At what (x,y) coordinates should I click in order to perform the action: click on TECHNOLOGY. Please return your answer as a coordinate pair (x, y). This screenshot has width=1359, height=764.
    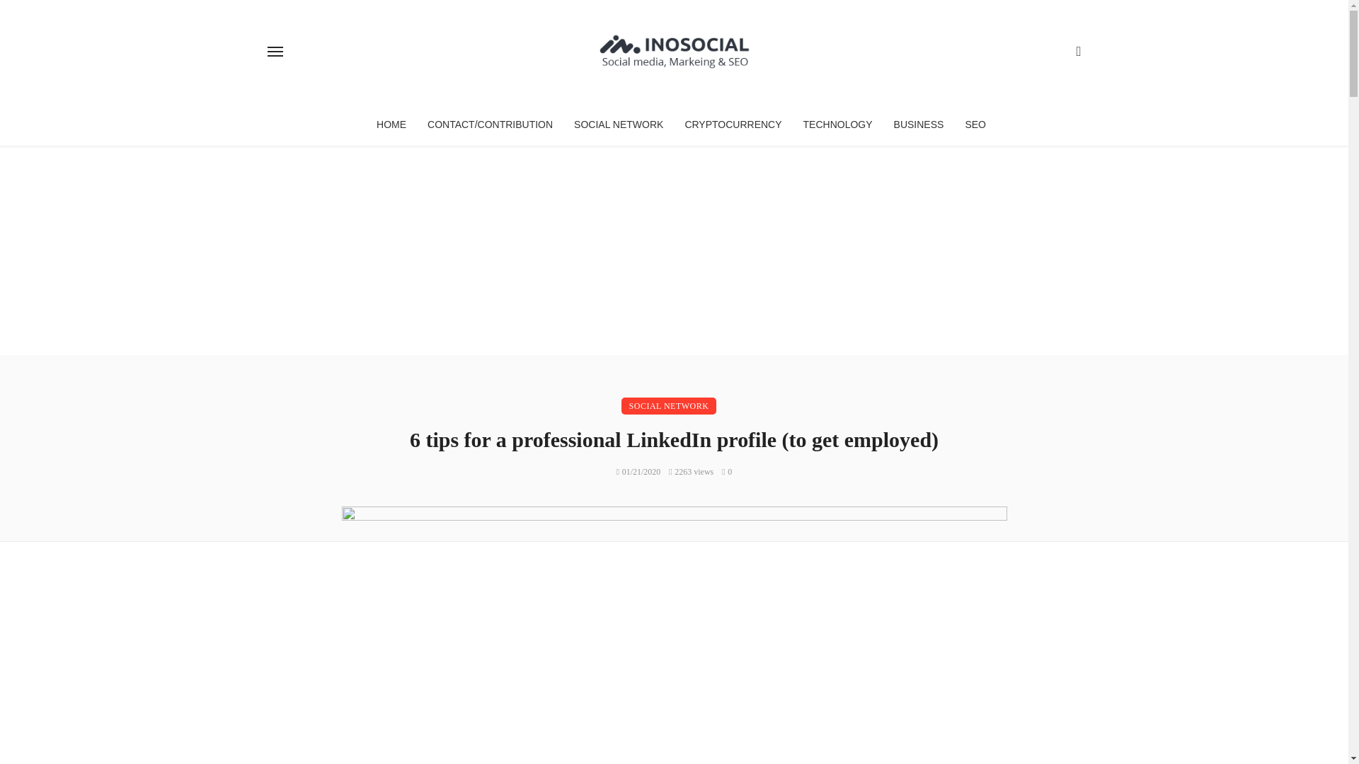
    Looking at the image, I should click on (838, 125).